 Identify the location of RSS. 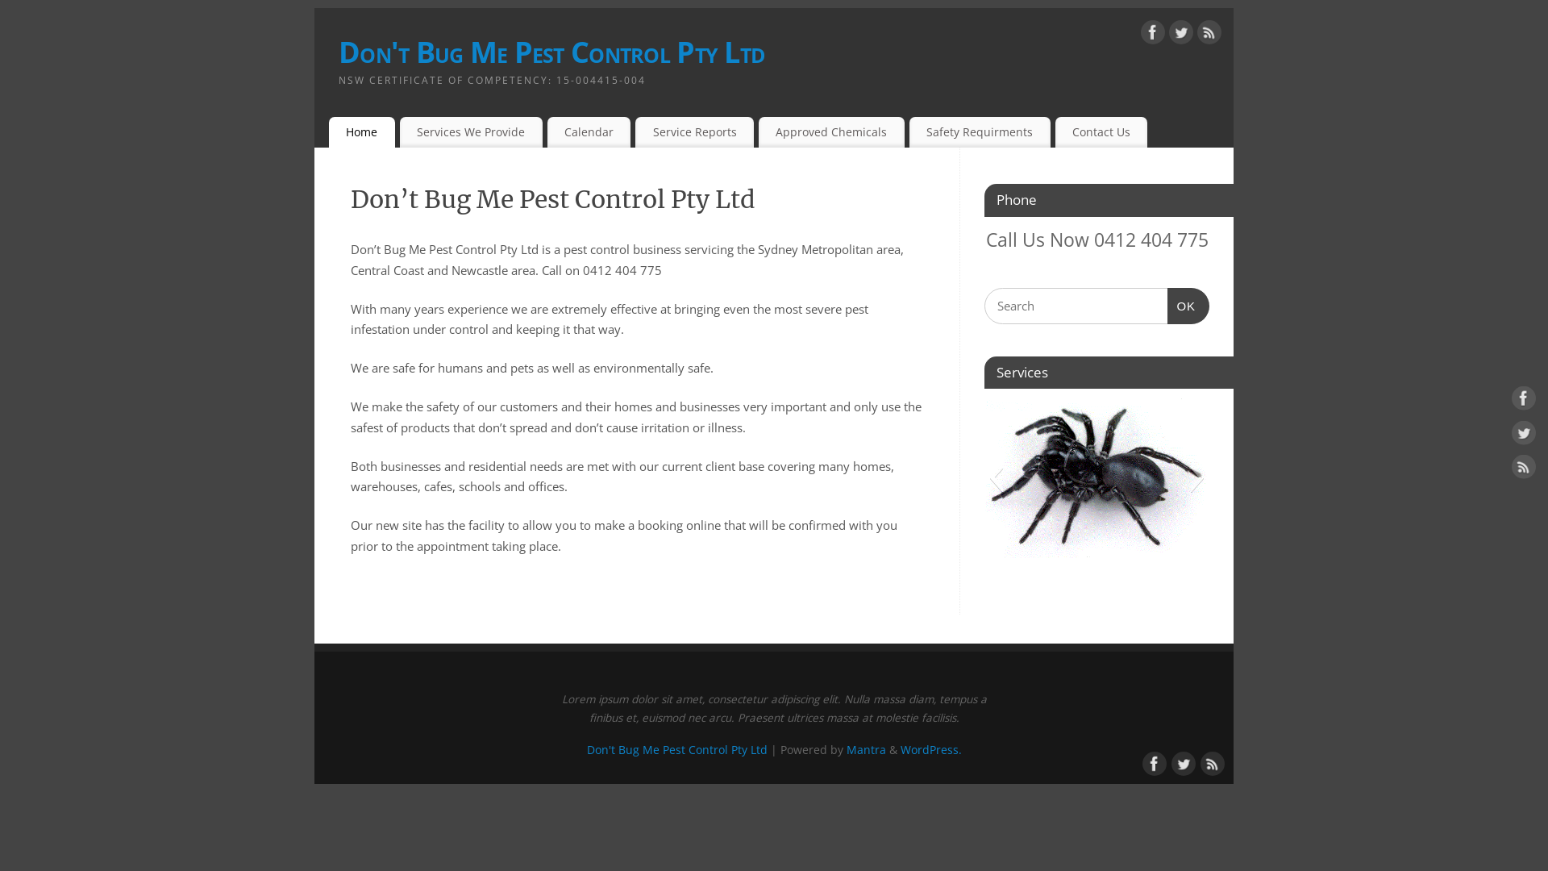
(1524, 470).